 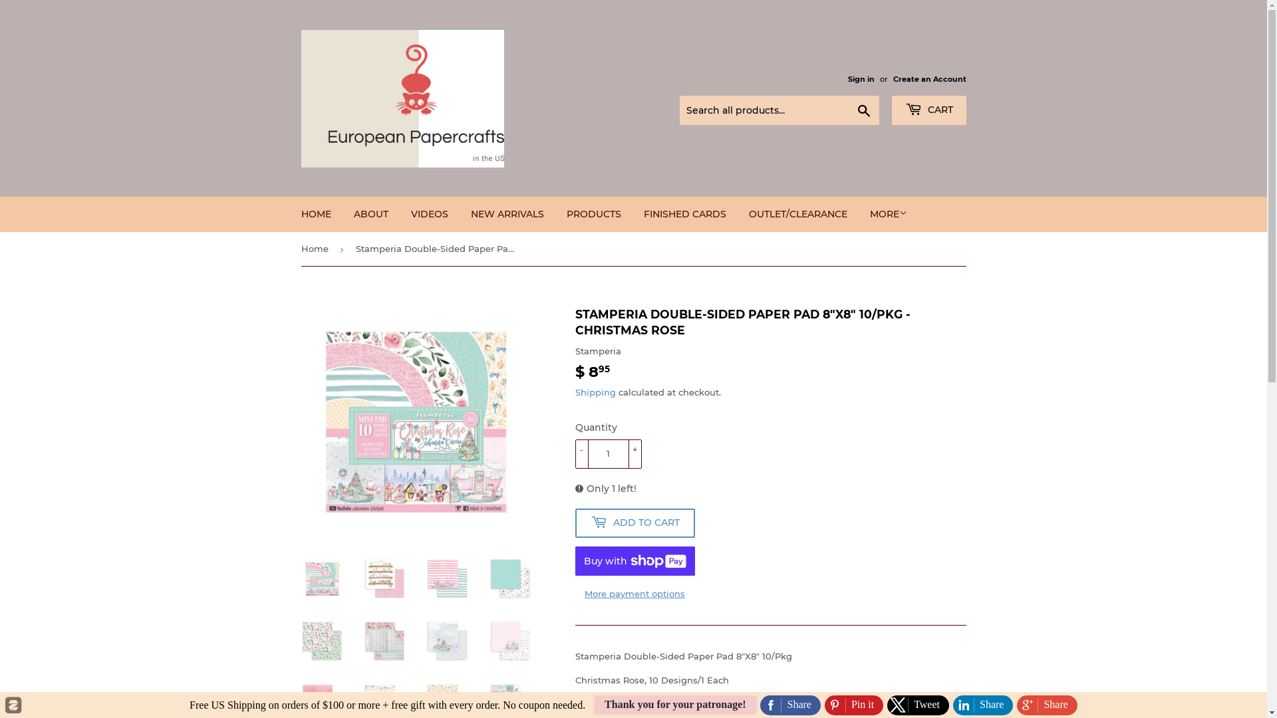 I want to click on Home, so click(x=317, y=249).